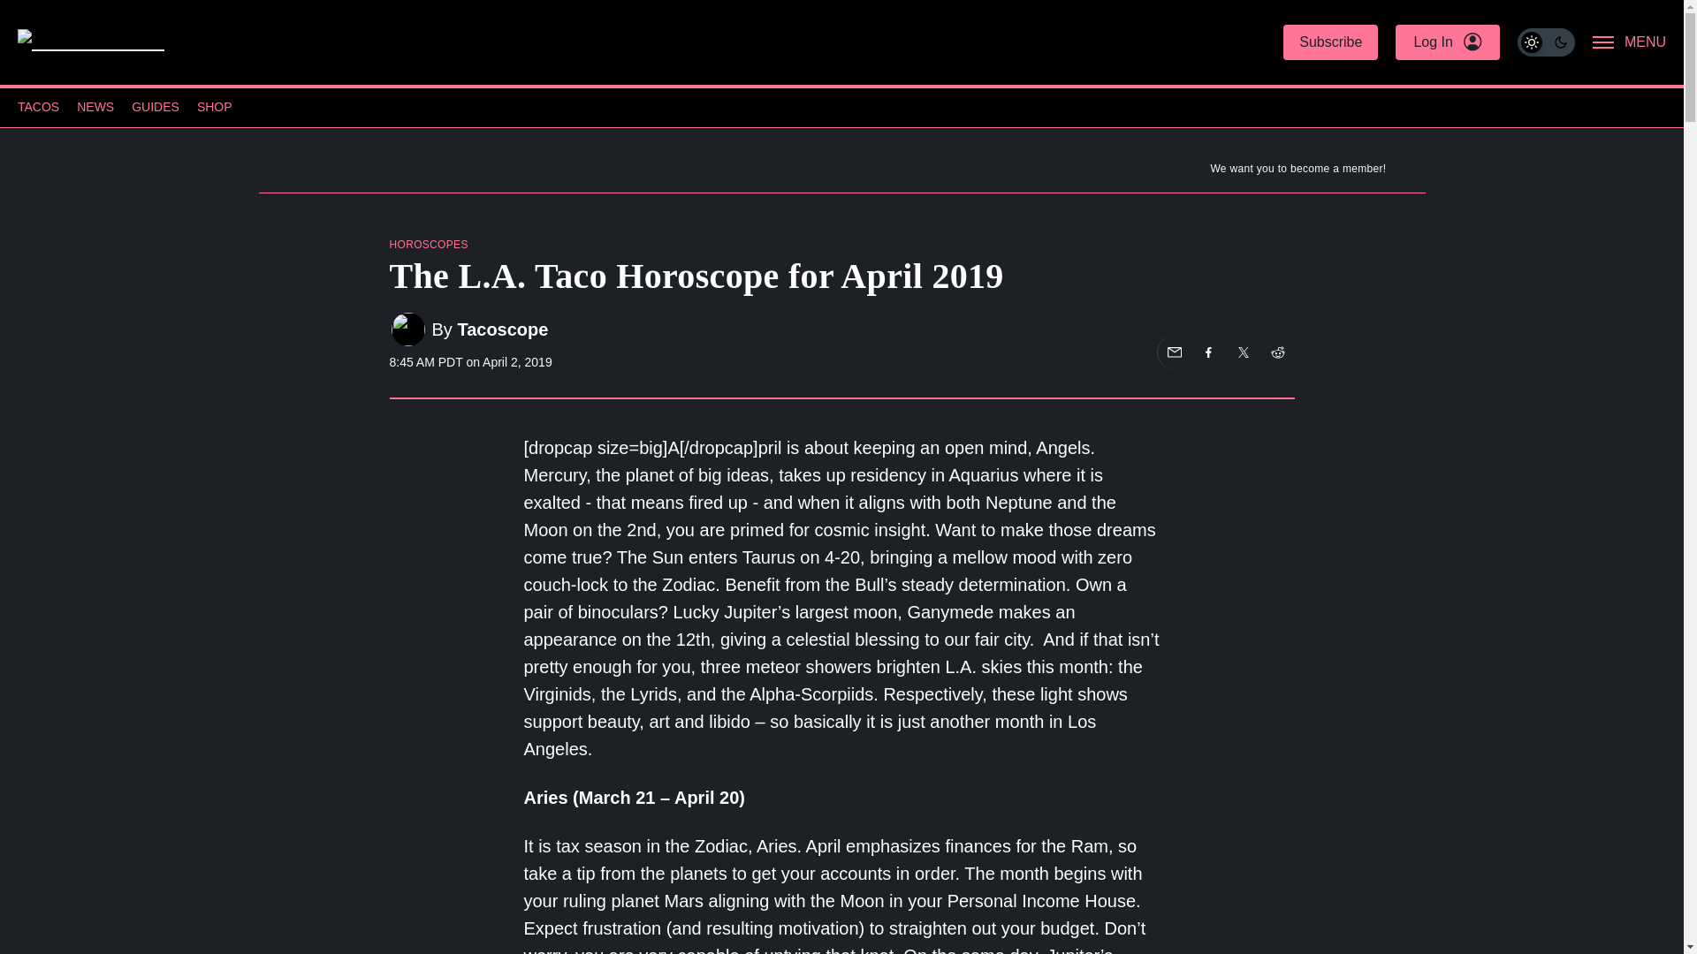 This screenshot has height=954, width=1697. Describe the element at coordinates (502, 329) in the screenshot. I see `Tacoscope` at that location.